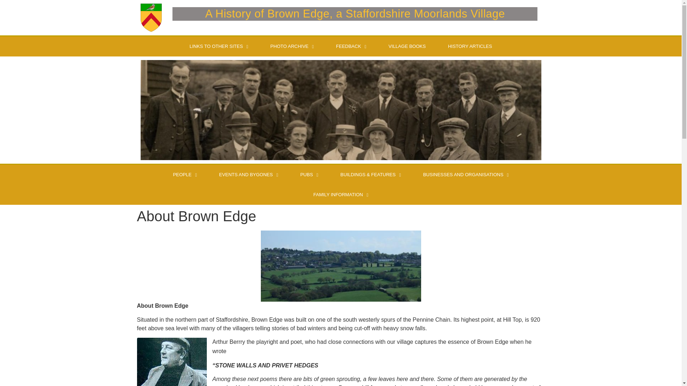 The width and height of the screenshot is (687, 386). Describe the element at coordinates (292, 46) in the screenshot. I see `PHOTO ARCHIVE` at that location.